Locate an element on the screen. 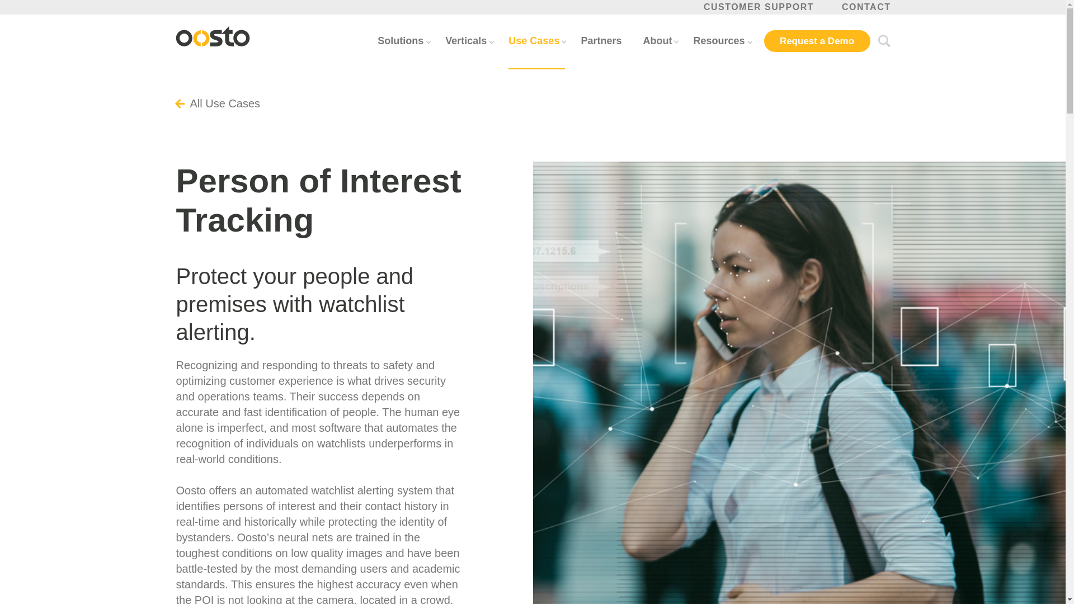 This screenshot has height=604, width=1074. CONTACT is located at coordinates (866, 7).